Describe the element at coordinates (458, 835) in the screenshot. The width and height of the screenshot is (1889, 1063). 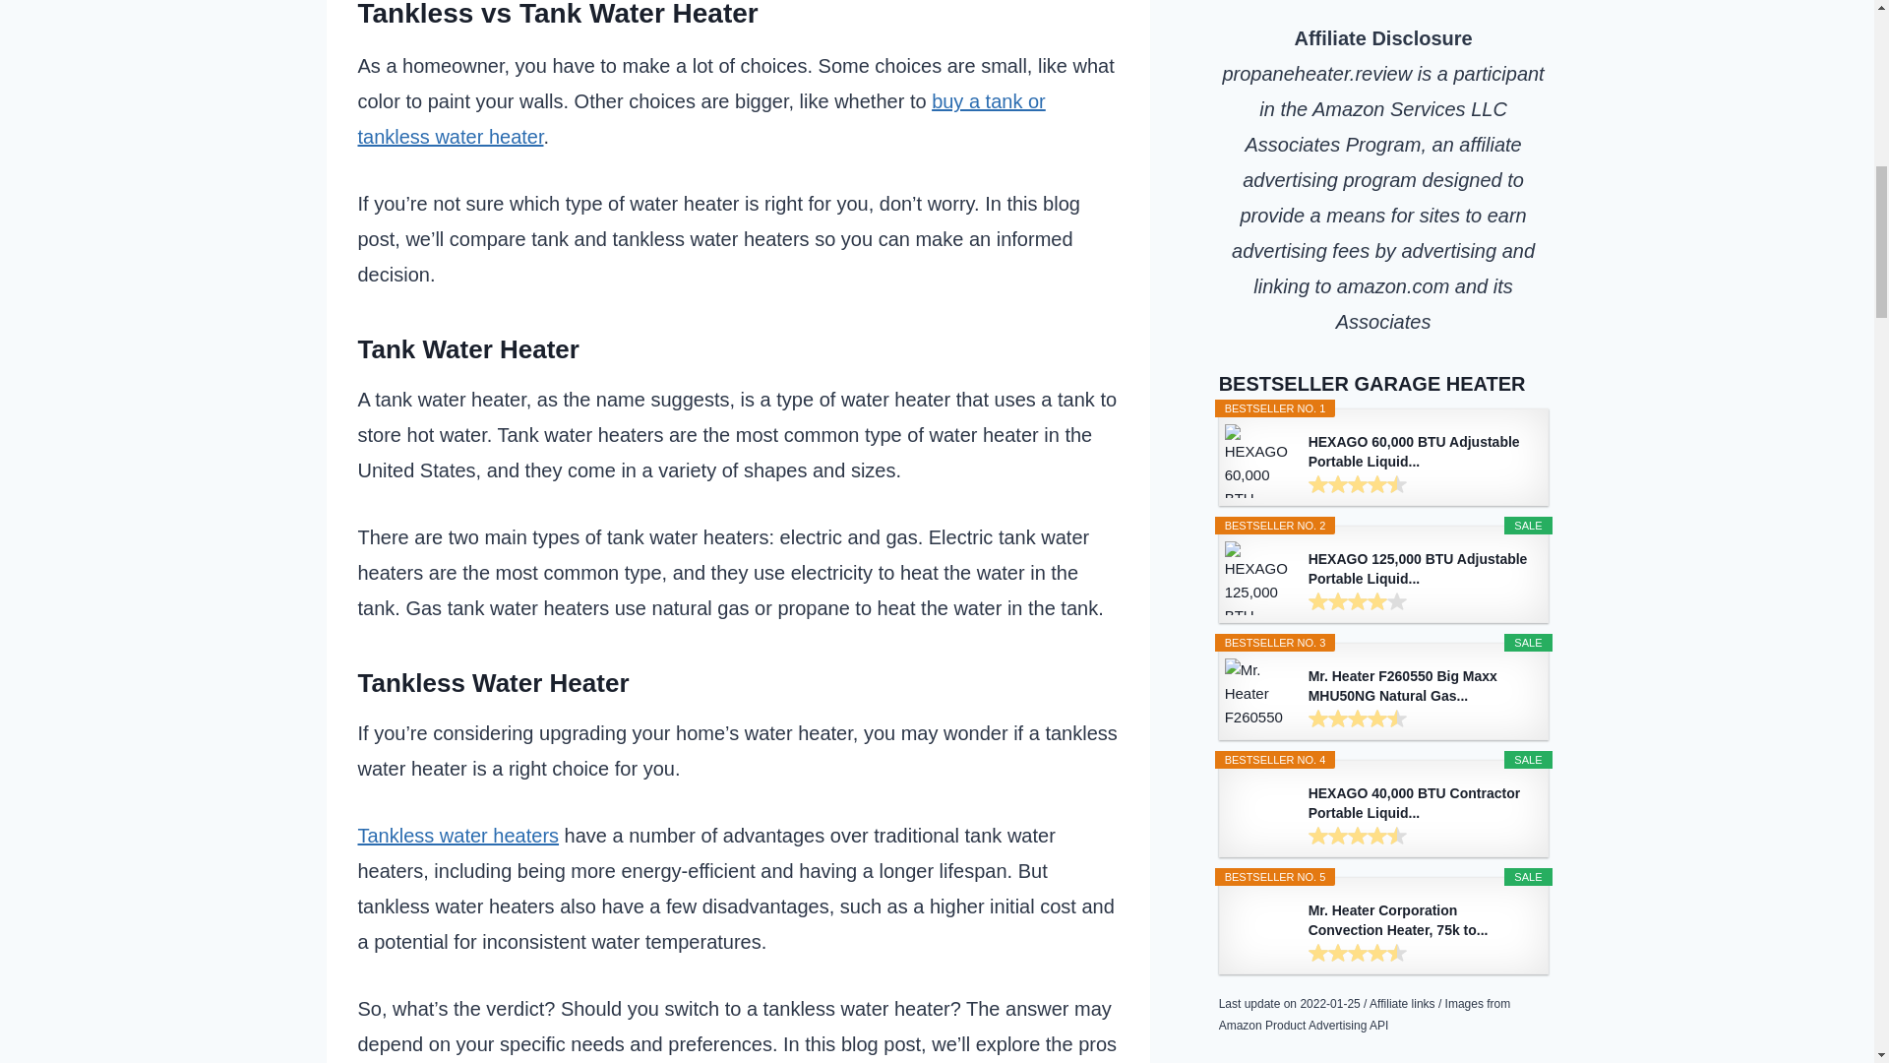
I see `Tankless water heaters` at that location.